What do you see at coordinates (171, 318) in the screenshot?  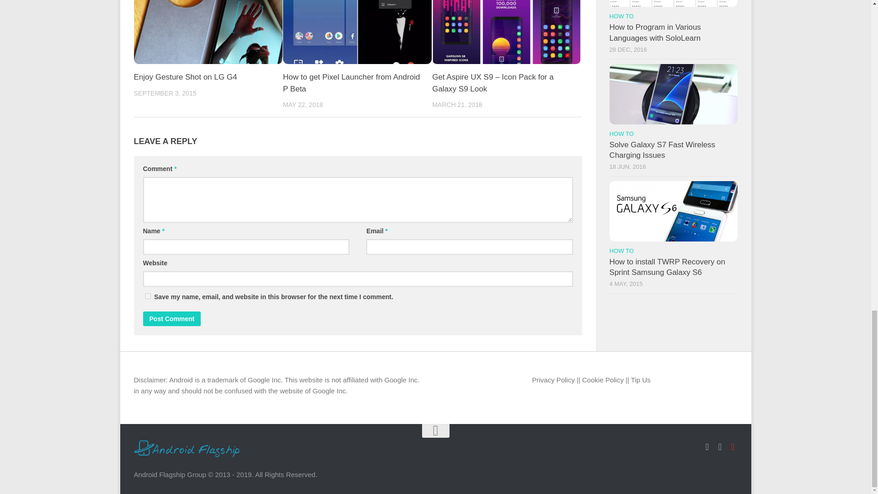 I see `Post Comment` at bounding box center [171, 318].